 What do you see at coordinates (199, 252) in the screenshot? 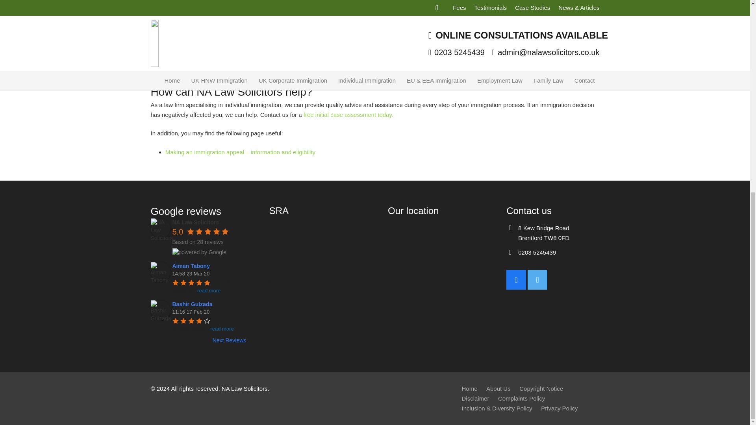
I see `powered by Google` at bounding box center [199, 252].